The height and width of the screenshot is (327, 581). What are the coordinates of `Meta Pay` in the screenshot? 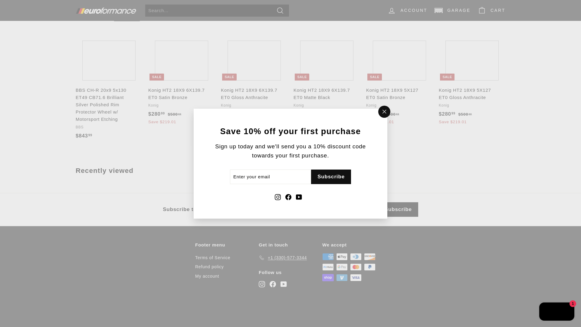 It's located at (328, 267).